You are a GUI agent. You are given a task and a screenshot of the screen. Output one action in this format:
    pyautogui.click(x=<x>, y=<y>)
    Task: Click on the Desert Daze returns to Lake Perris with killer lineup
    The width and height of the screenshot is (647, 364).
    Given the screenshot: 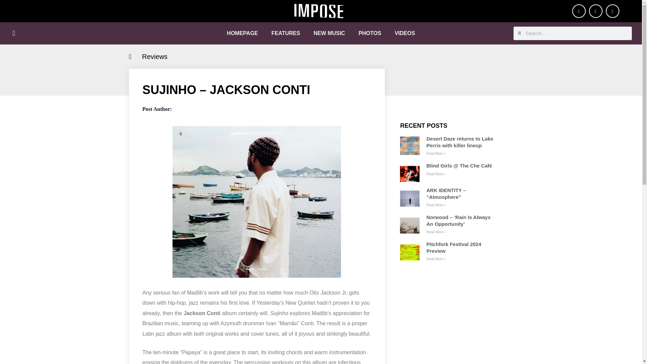 What is the action you would take?
    pyautogui.click(x=462, y=142)
    